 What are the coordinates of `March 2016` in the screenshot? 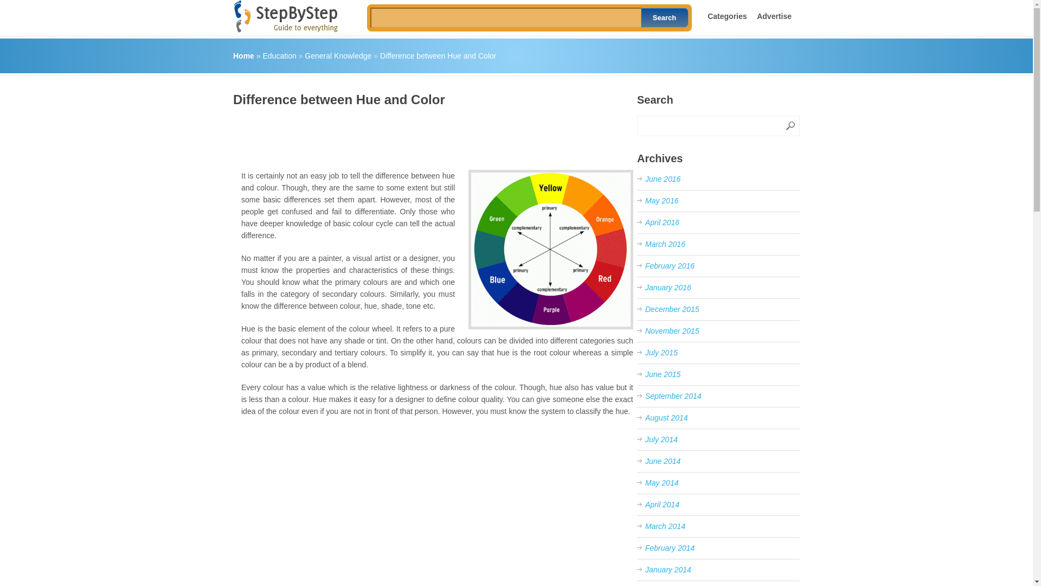 It's located at (665, 244).